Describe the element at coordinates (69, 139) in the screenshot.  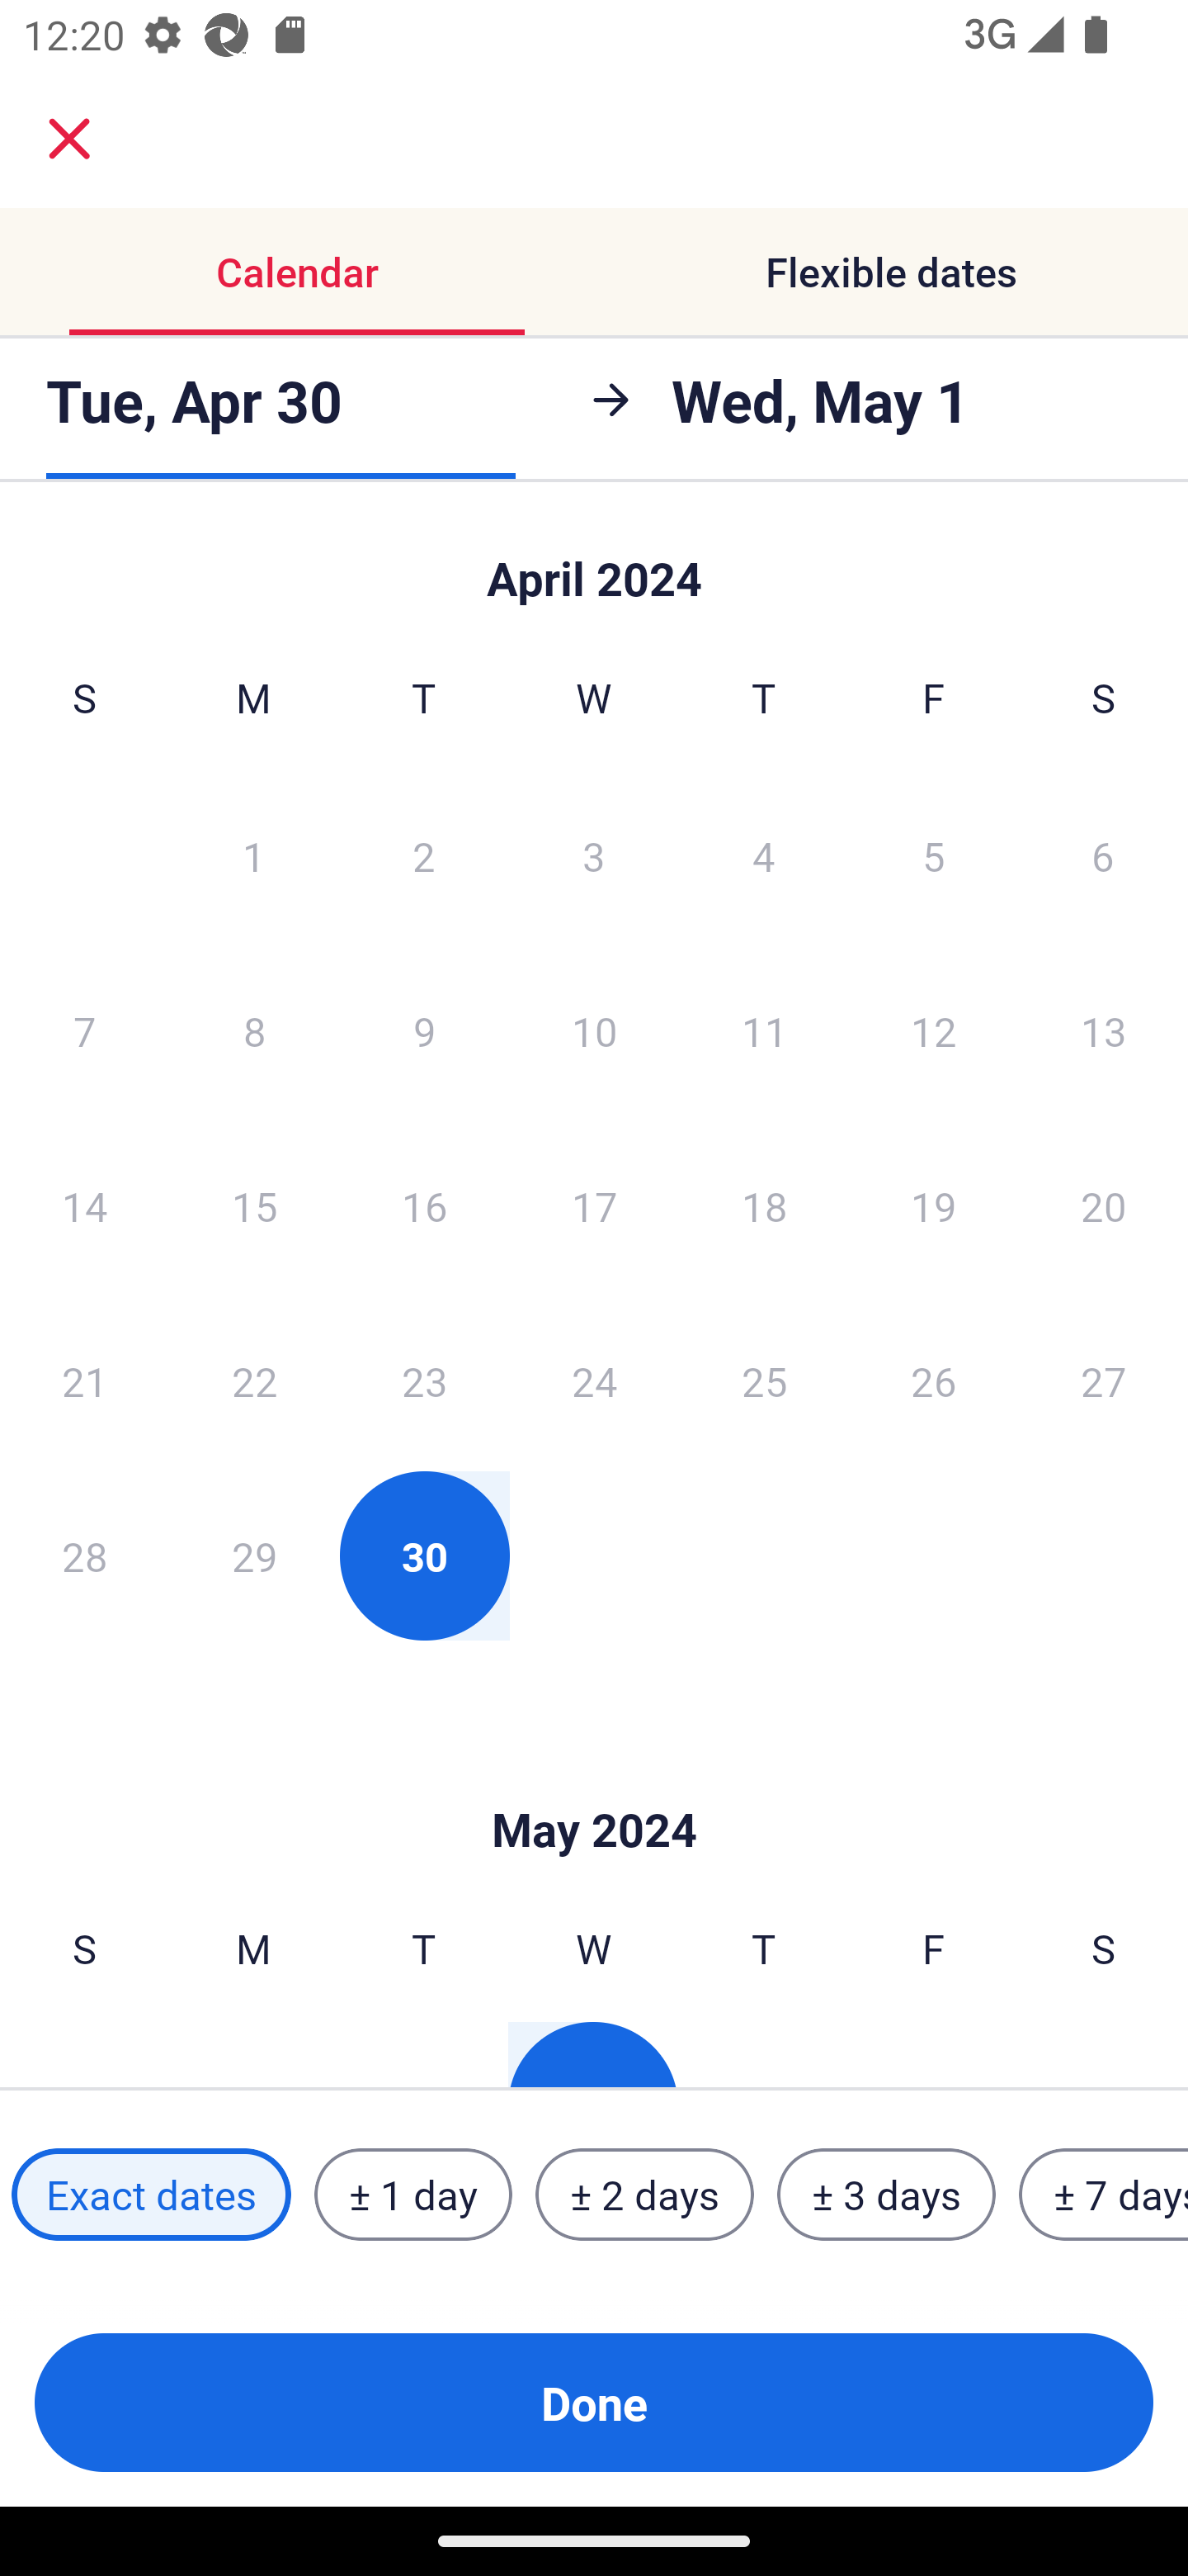
I see `close.` at that location.